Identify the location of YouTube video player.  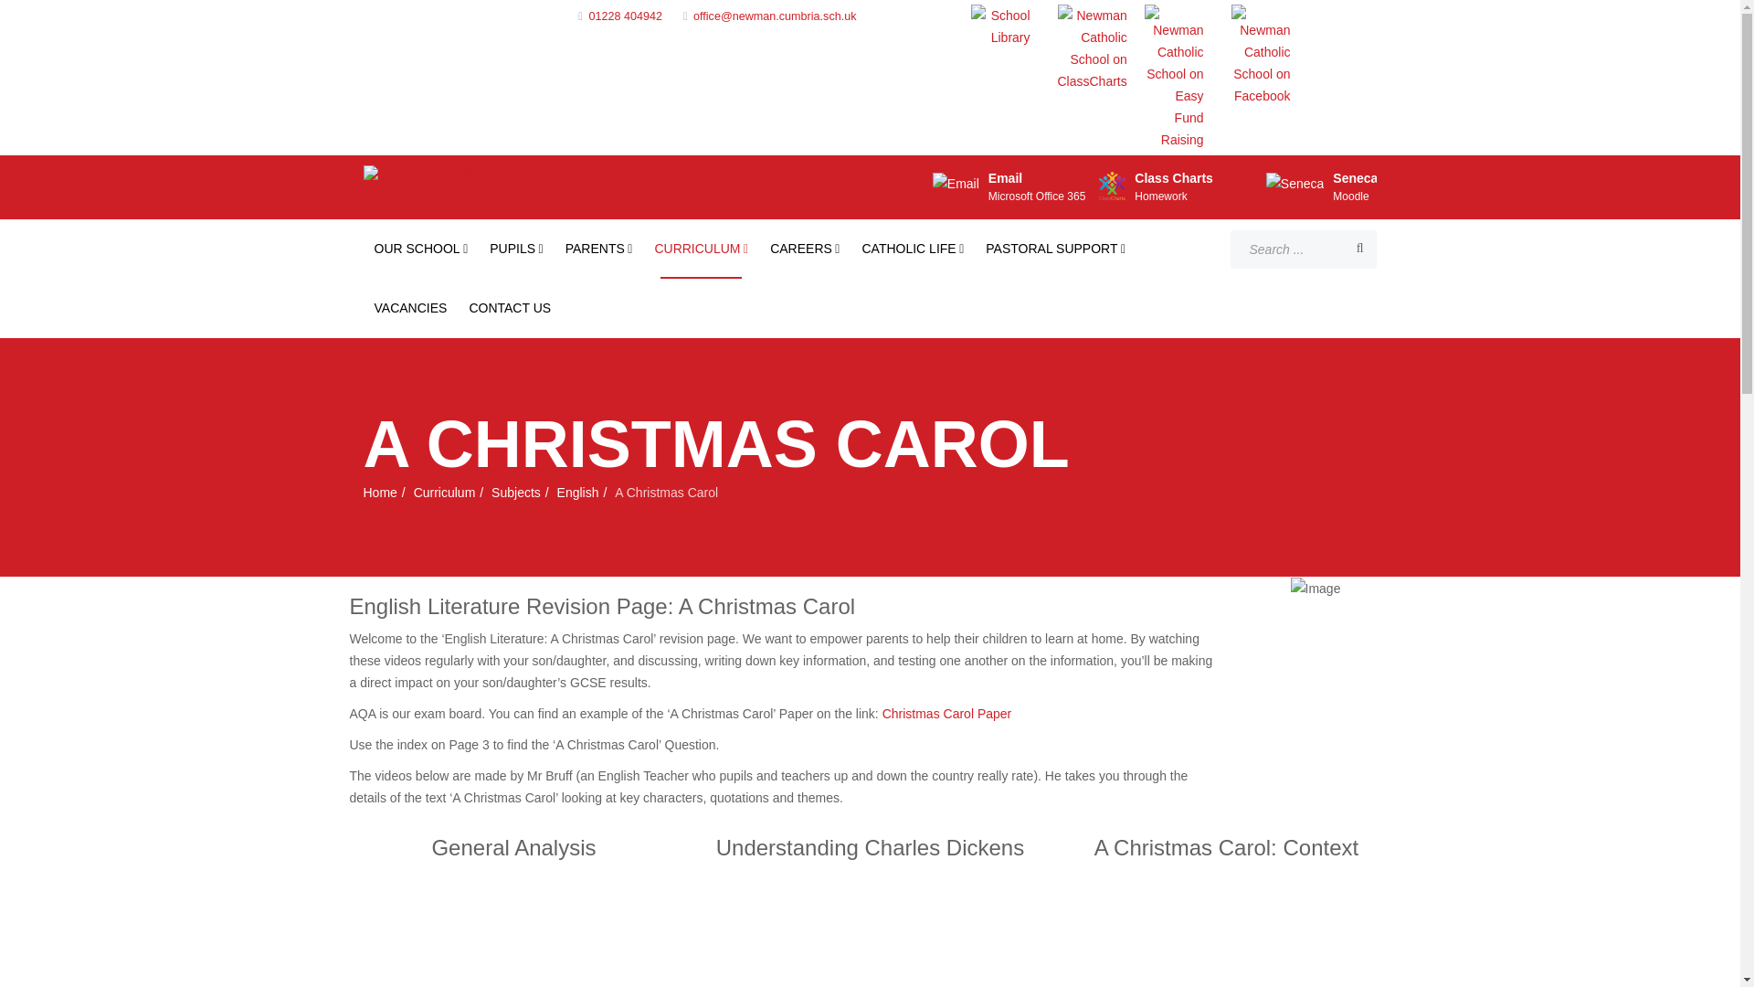
(870, 941).